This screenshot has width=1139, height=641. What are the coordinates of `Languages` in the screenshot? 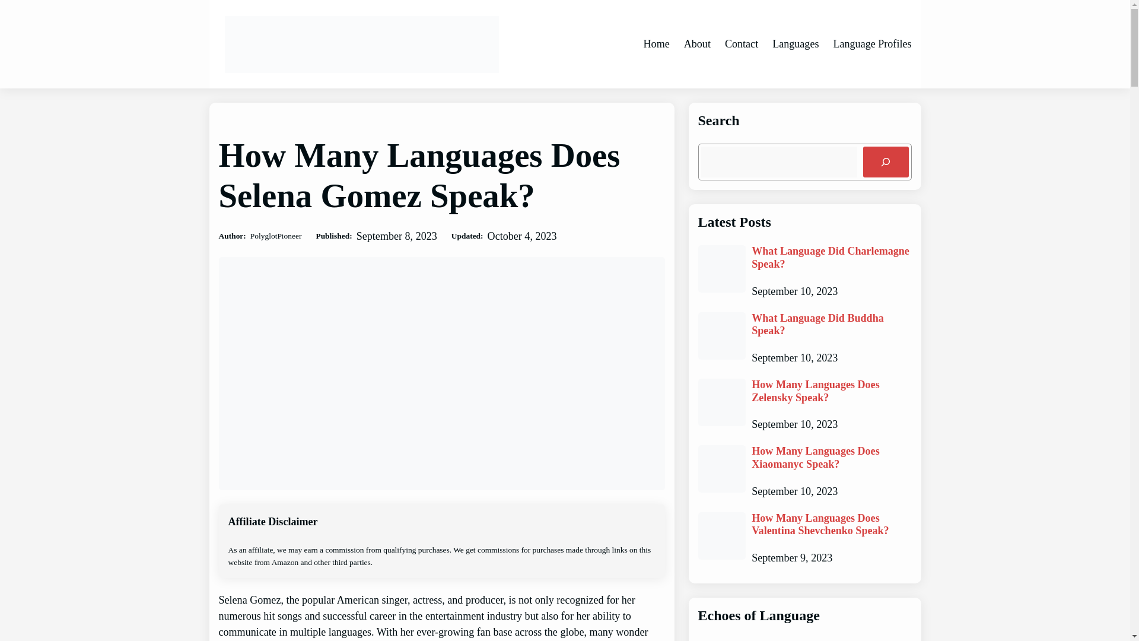 It's located at (795, 44).